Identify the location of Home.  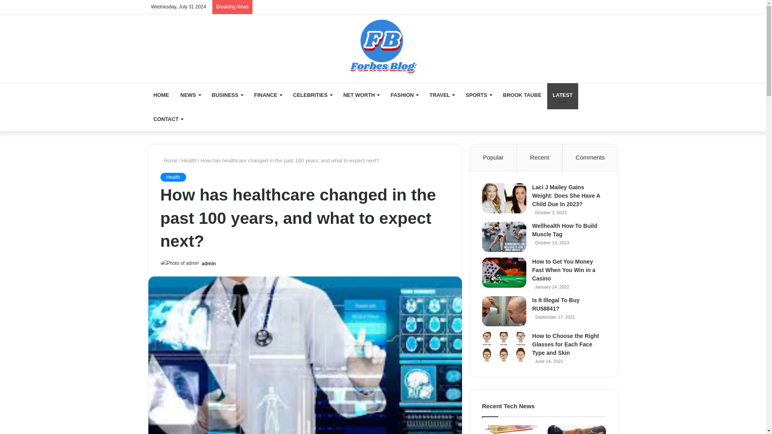
(383, 44).